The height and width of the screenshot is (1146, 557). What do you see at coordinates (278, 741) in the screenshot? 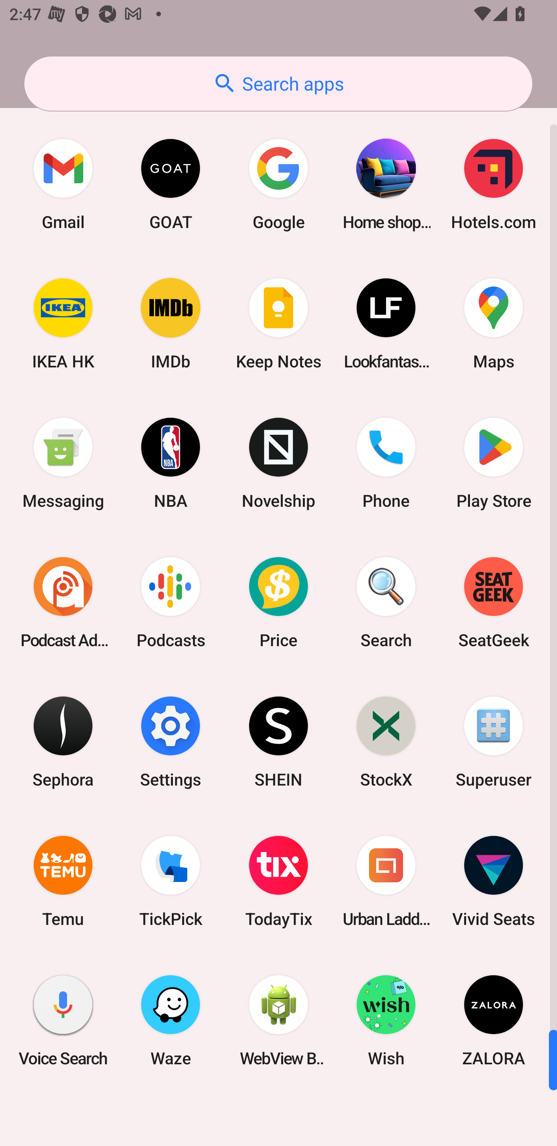
I see `SHEIN` at bounding box center [278, 741].